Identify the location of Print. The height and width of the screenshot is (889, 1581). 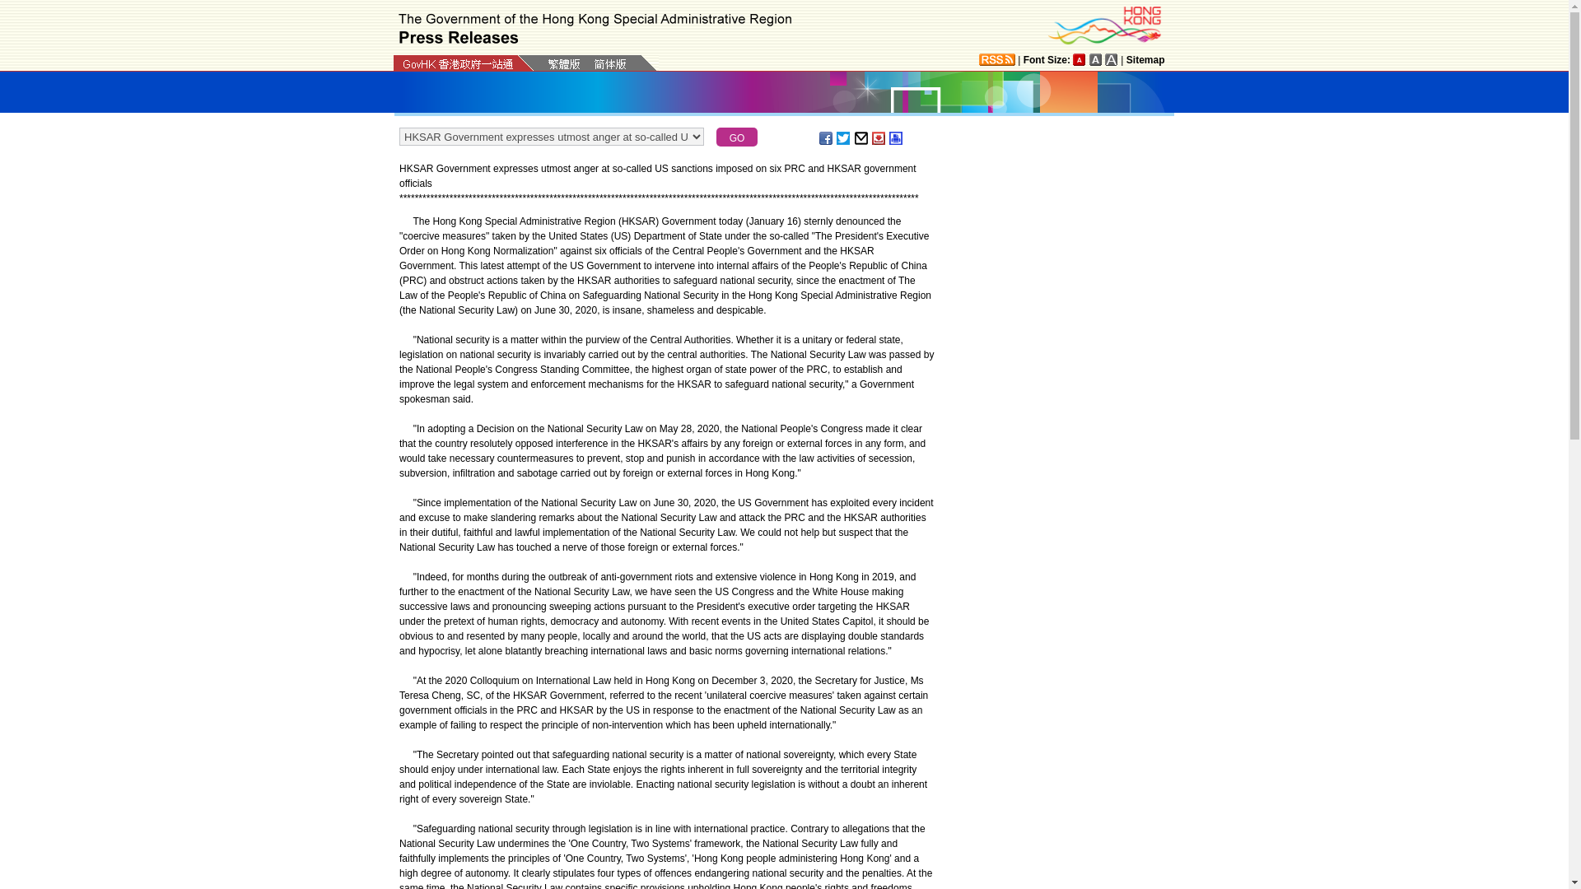
(896, 138).